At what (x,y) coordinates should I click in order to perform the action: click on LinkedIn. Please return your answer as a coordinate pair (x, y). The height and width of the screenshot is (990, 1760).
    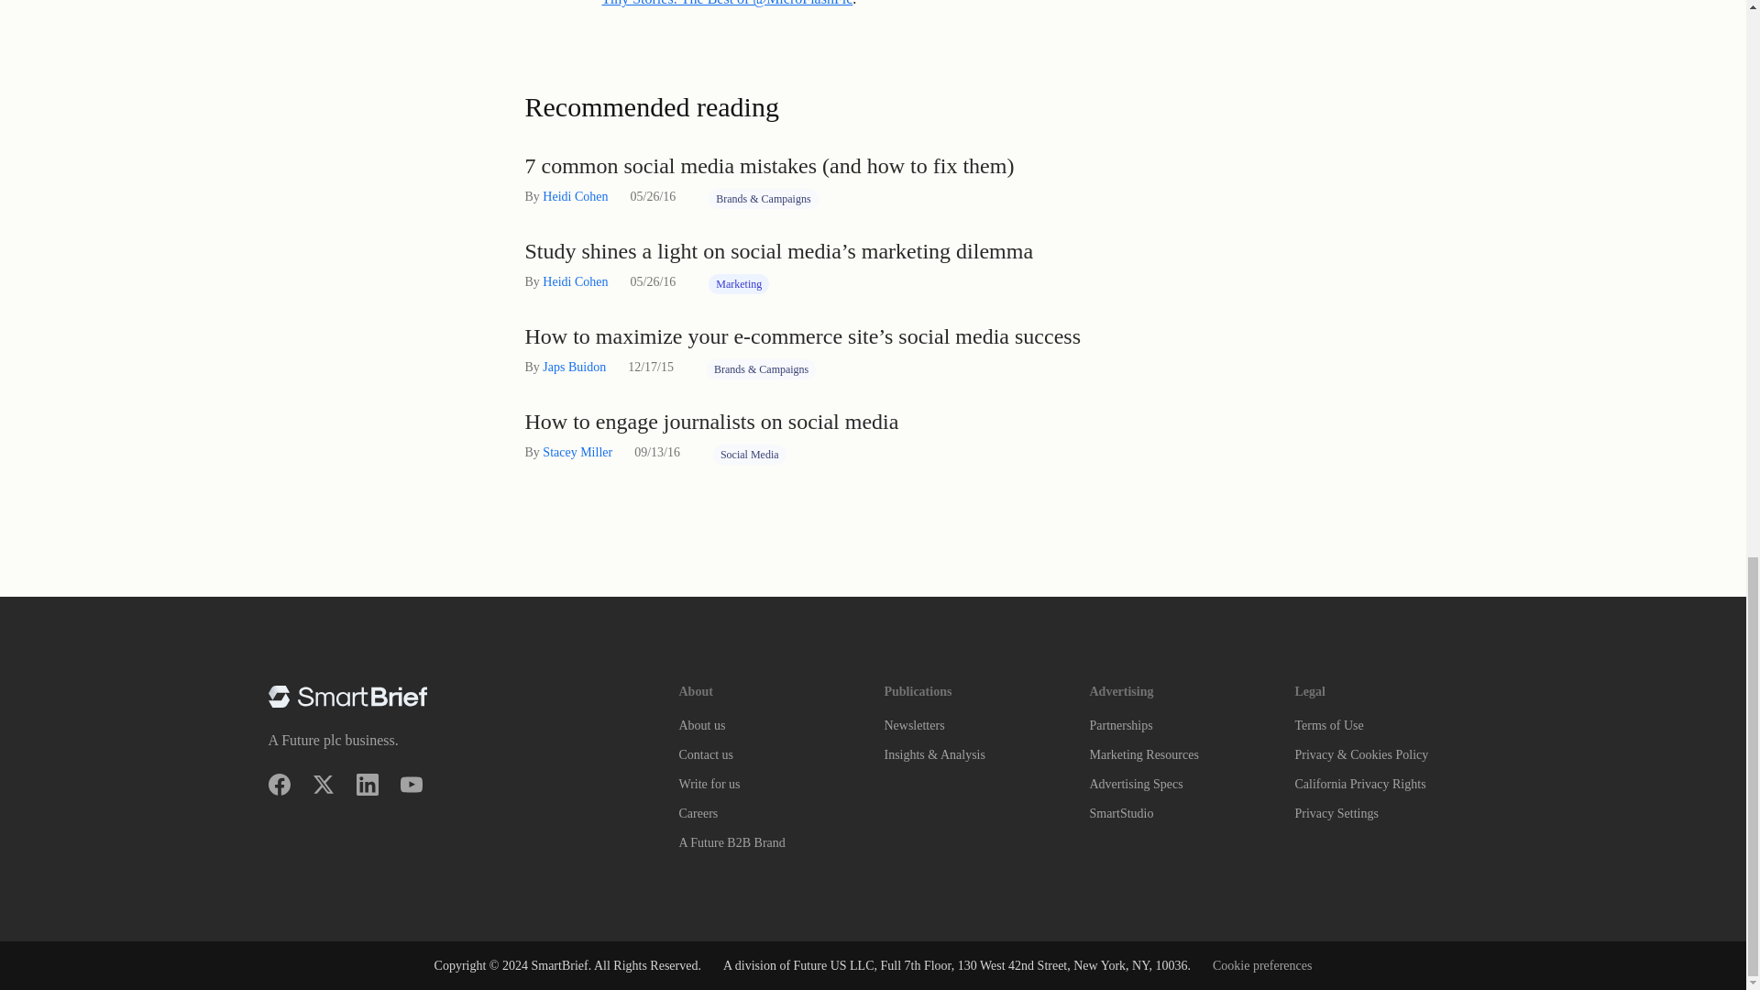
    Looking at the image, I should click on (367, 785).